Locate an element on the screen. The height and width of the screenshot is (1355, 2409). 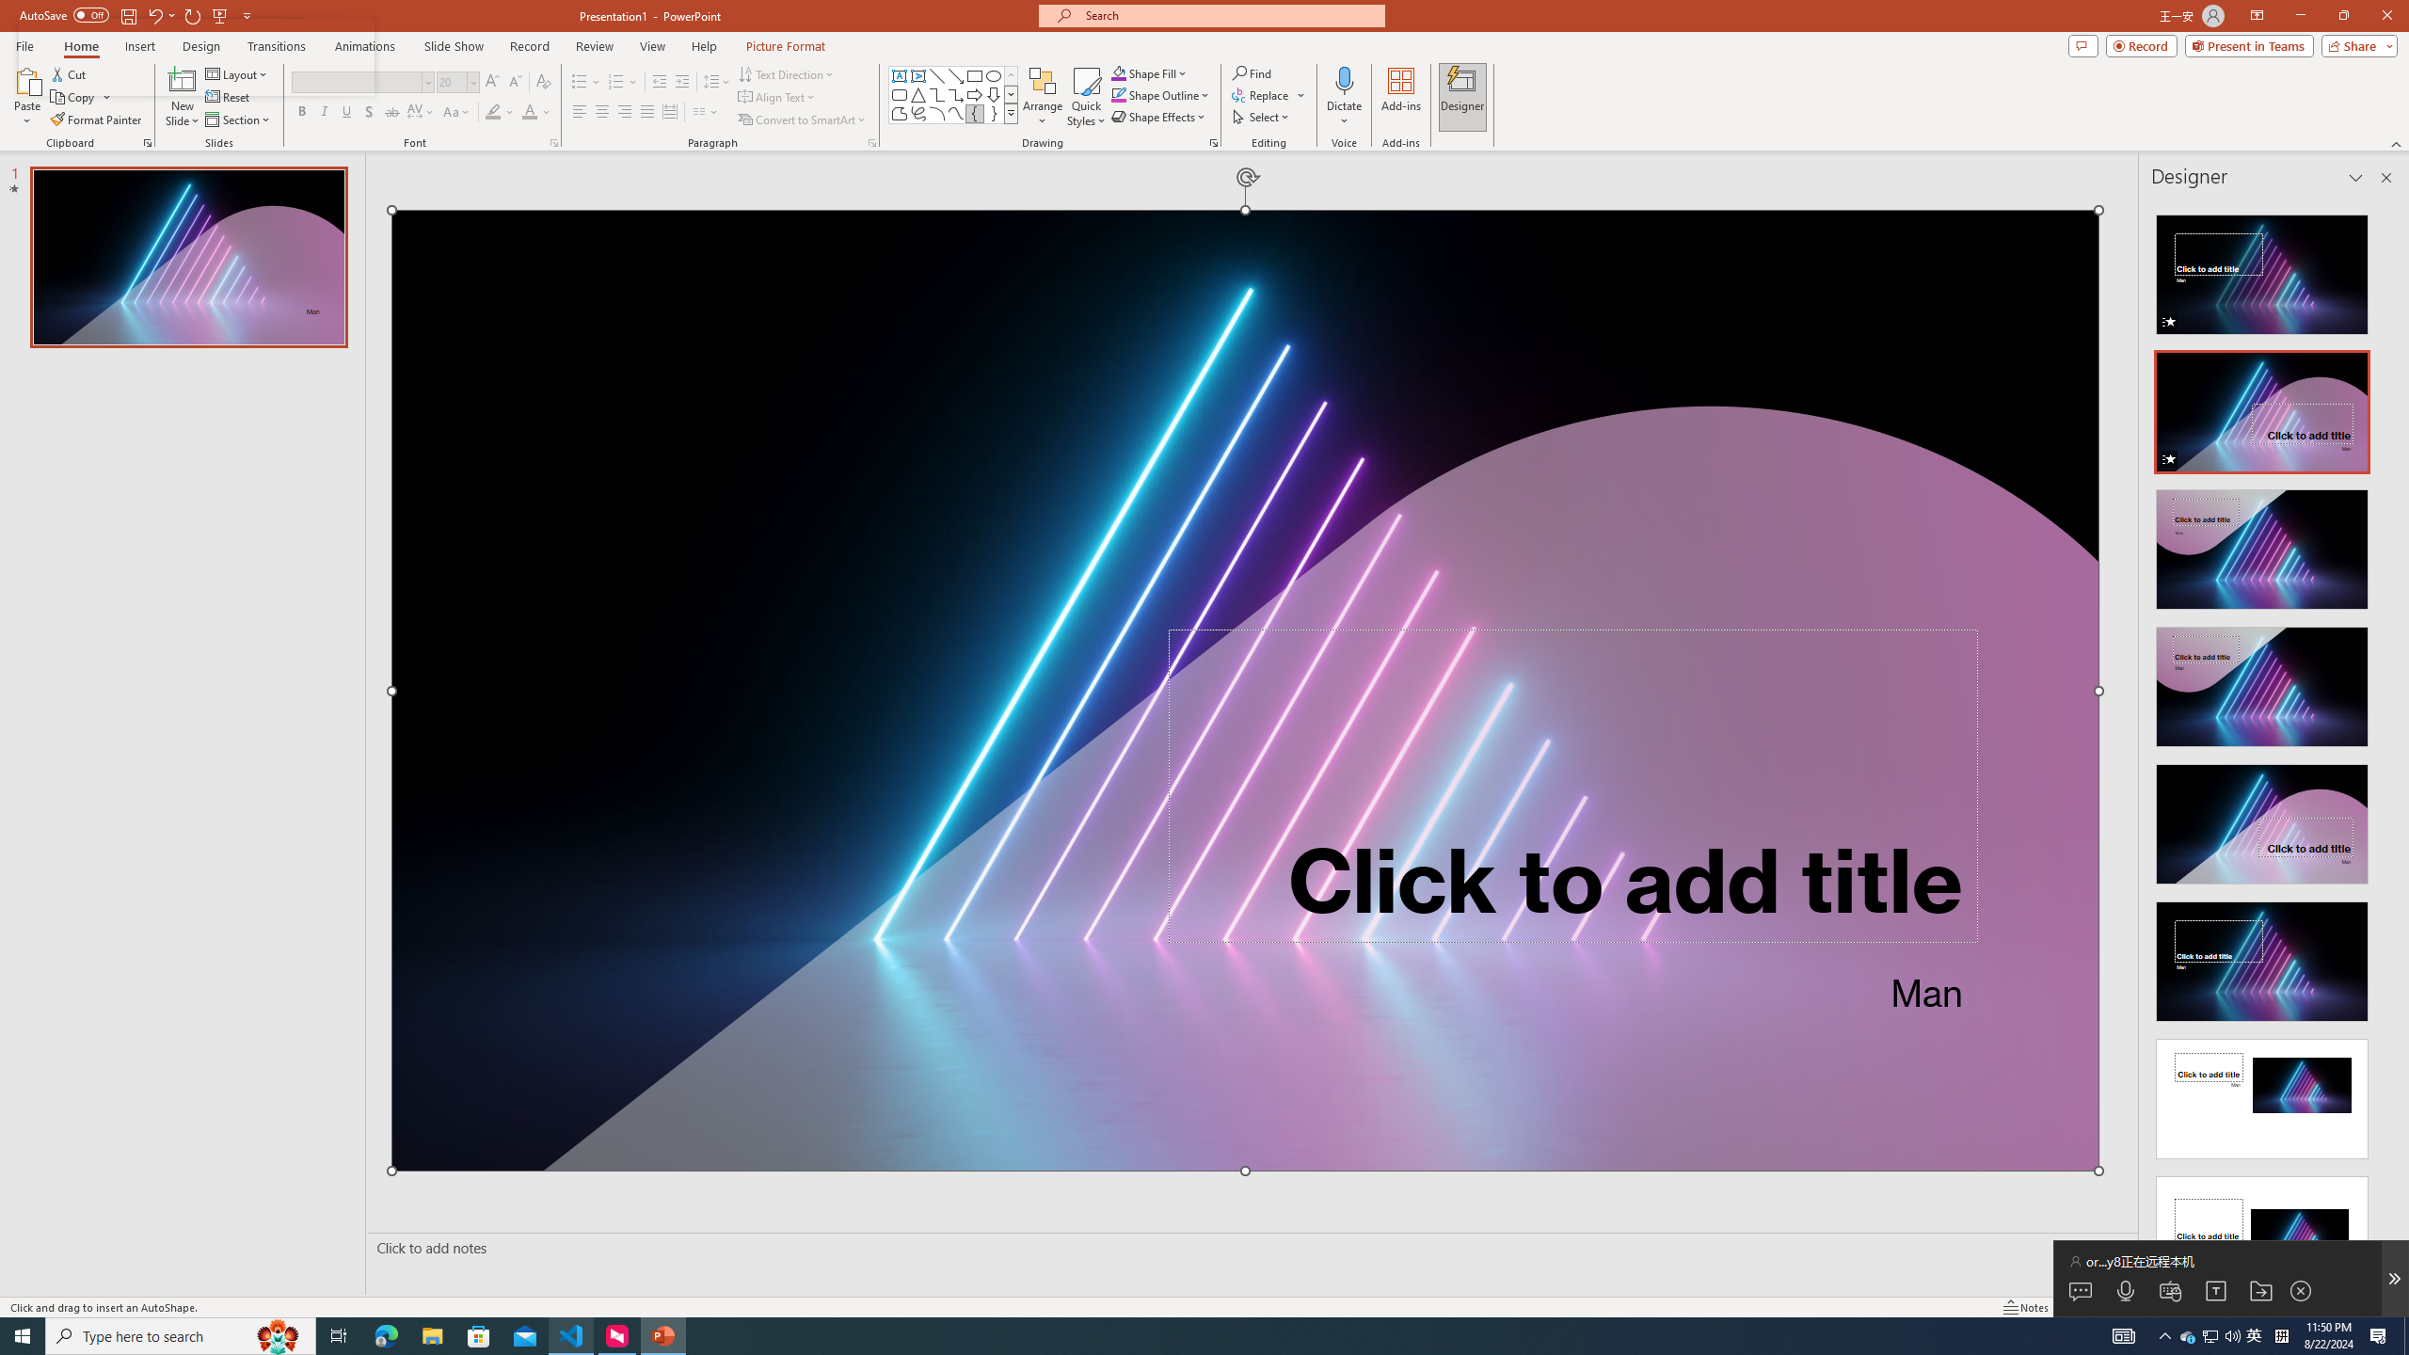
Oval is located at coordinates (994, 75).